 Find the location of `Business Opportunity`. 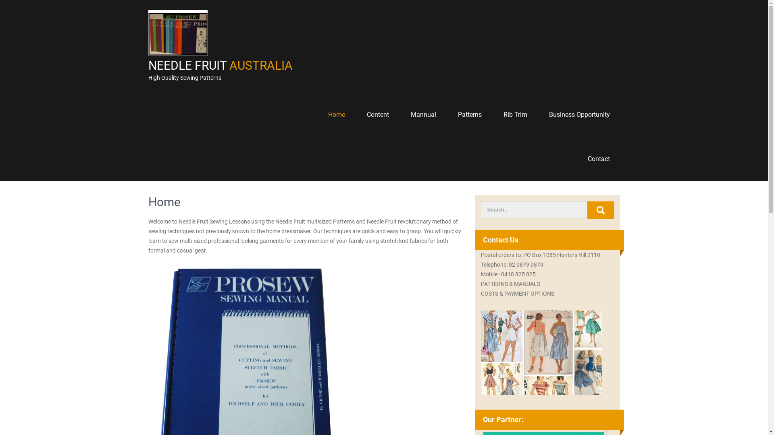

Business Opportunity is located at coordinates (579, 115).